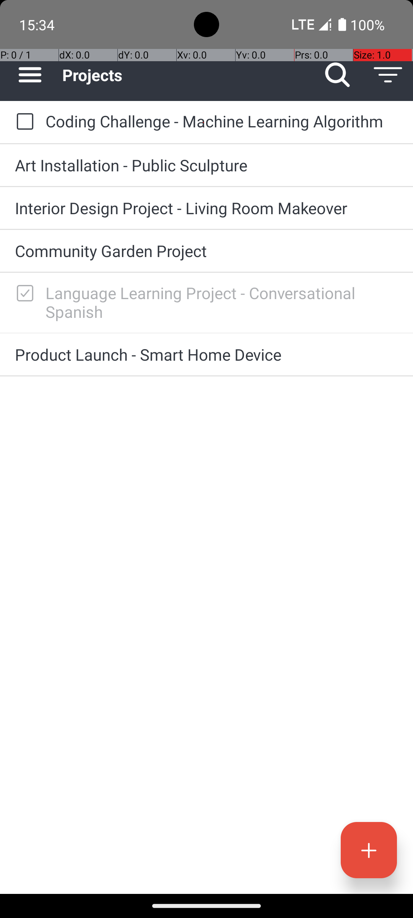  What do you see at coordinates (206, 354) in the screenshot?
I see `Product Launch - Smart Home Device` at bounding box center [206, 354].